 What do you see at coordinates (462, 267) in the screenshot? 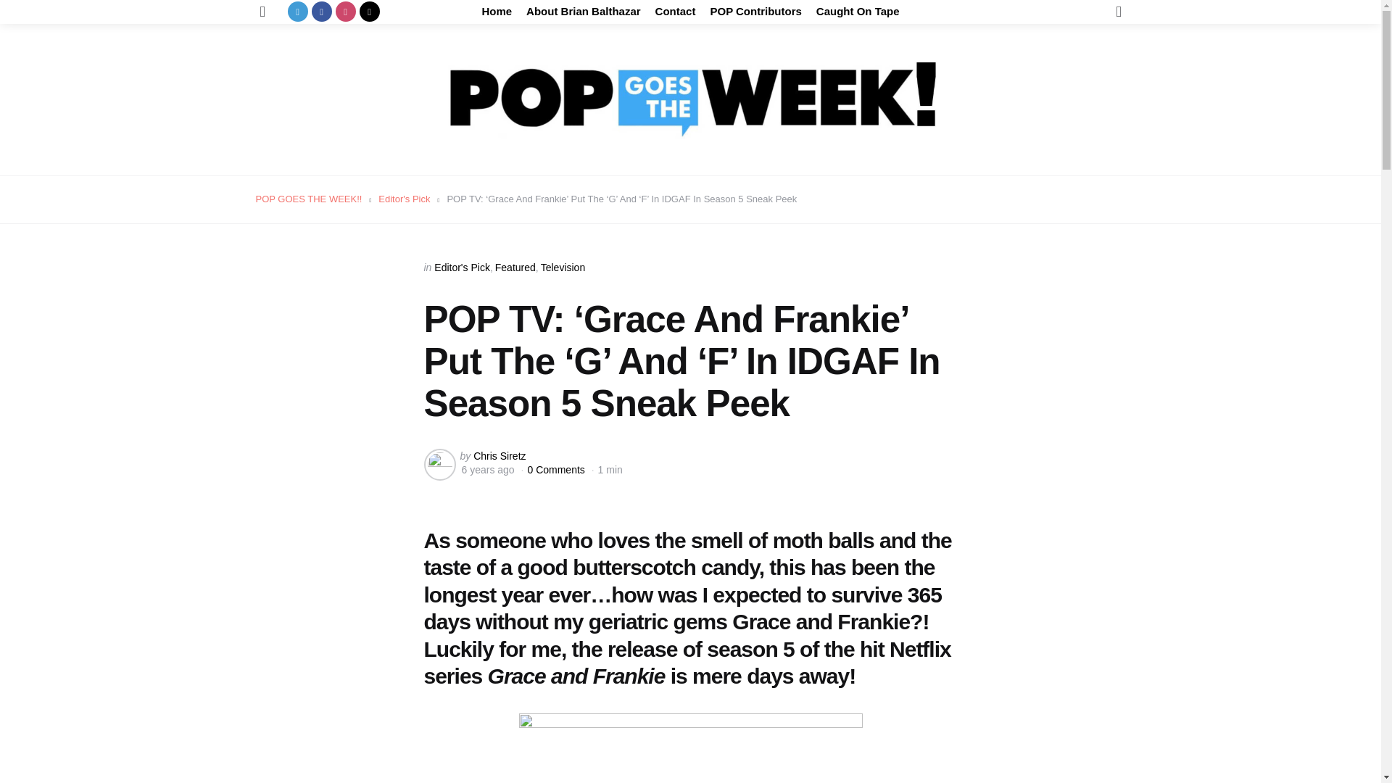
I see `Editor's Pick` at bounding box center [462, 267].